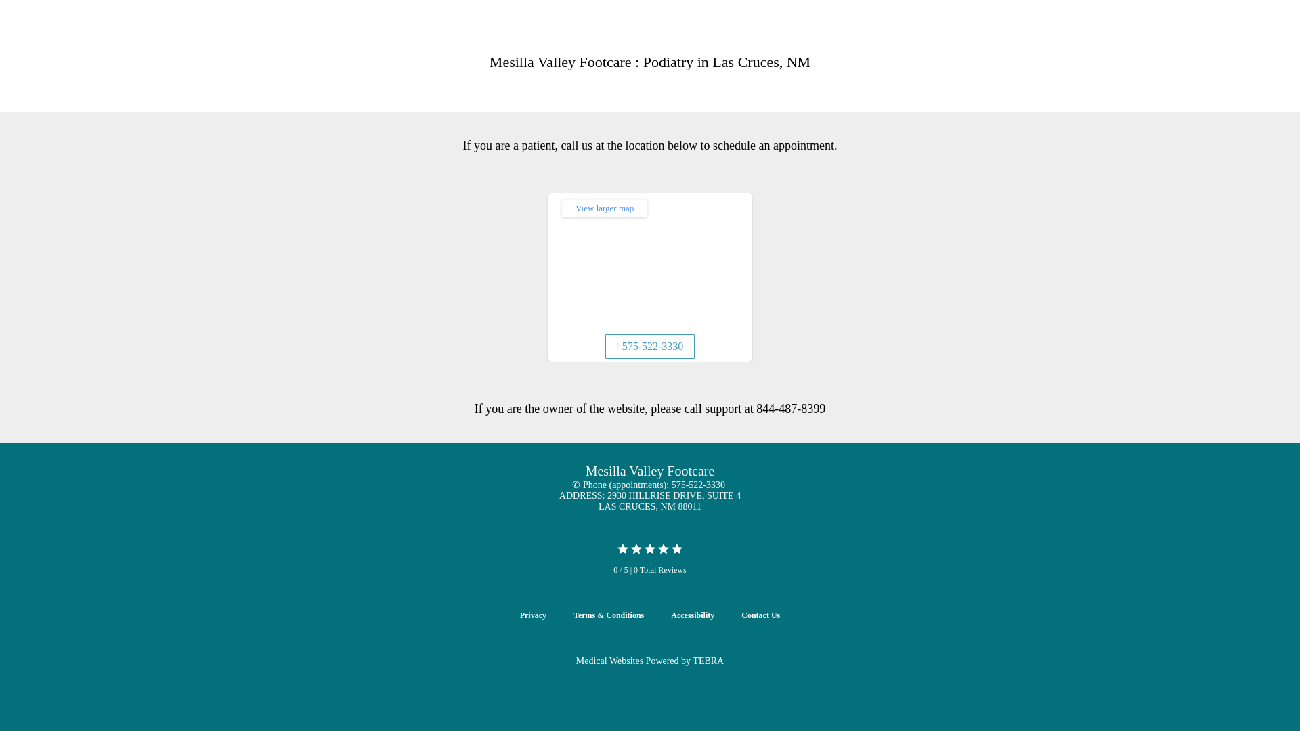 The height and width of the screenshot is (731, 1300). Describe the element at coordinates (845, 39) in the screenshot. I see `SERVICES` at that location.